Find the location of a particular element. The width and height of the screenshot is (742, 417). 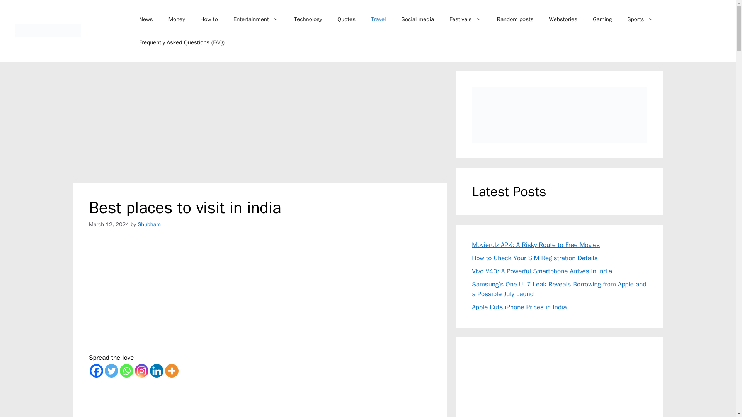

Twitter is located at coordinates (111, 371).